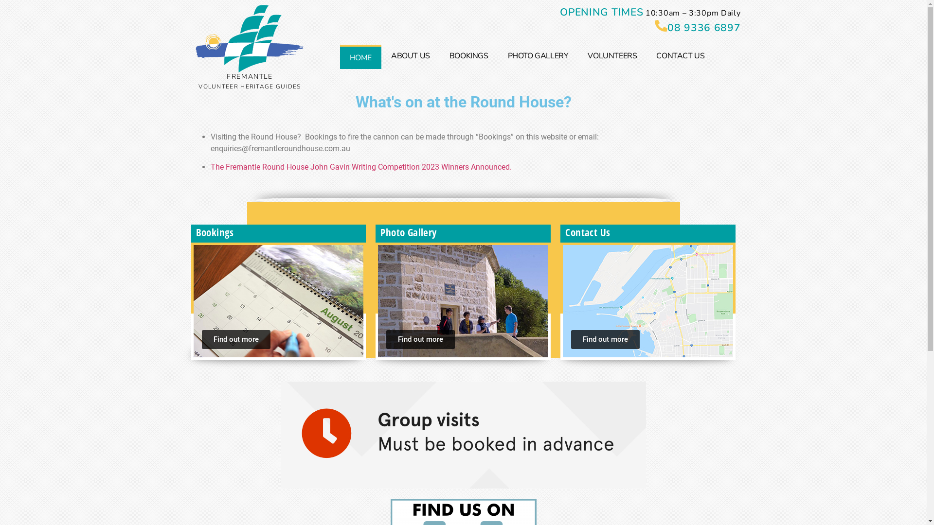  Describe the element at coordinates (612, 56) in the screenshot. I see `VOLUNTEERS` at that location.